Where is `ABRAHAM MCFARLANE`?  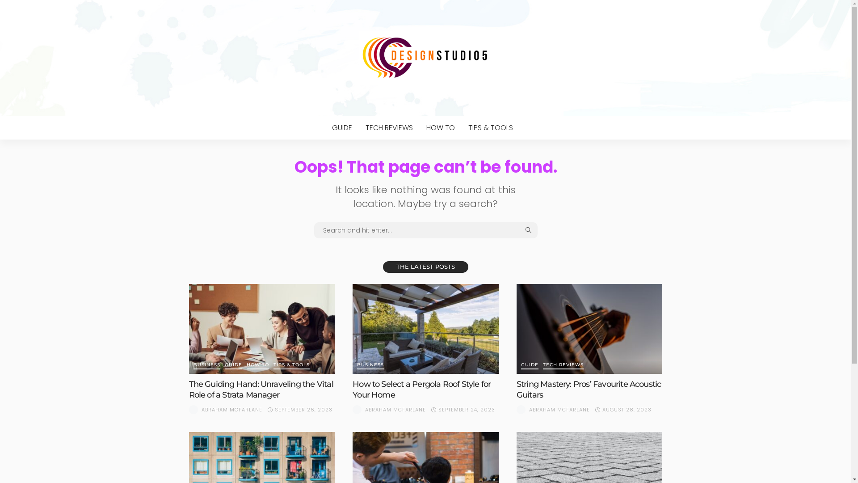
ABRAHAM MCFARLANE is located at coordinates (231, 410).